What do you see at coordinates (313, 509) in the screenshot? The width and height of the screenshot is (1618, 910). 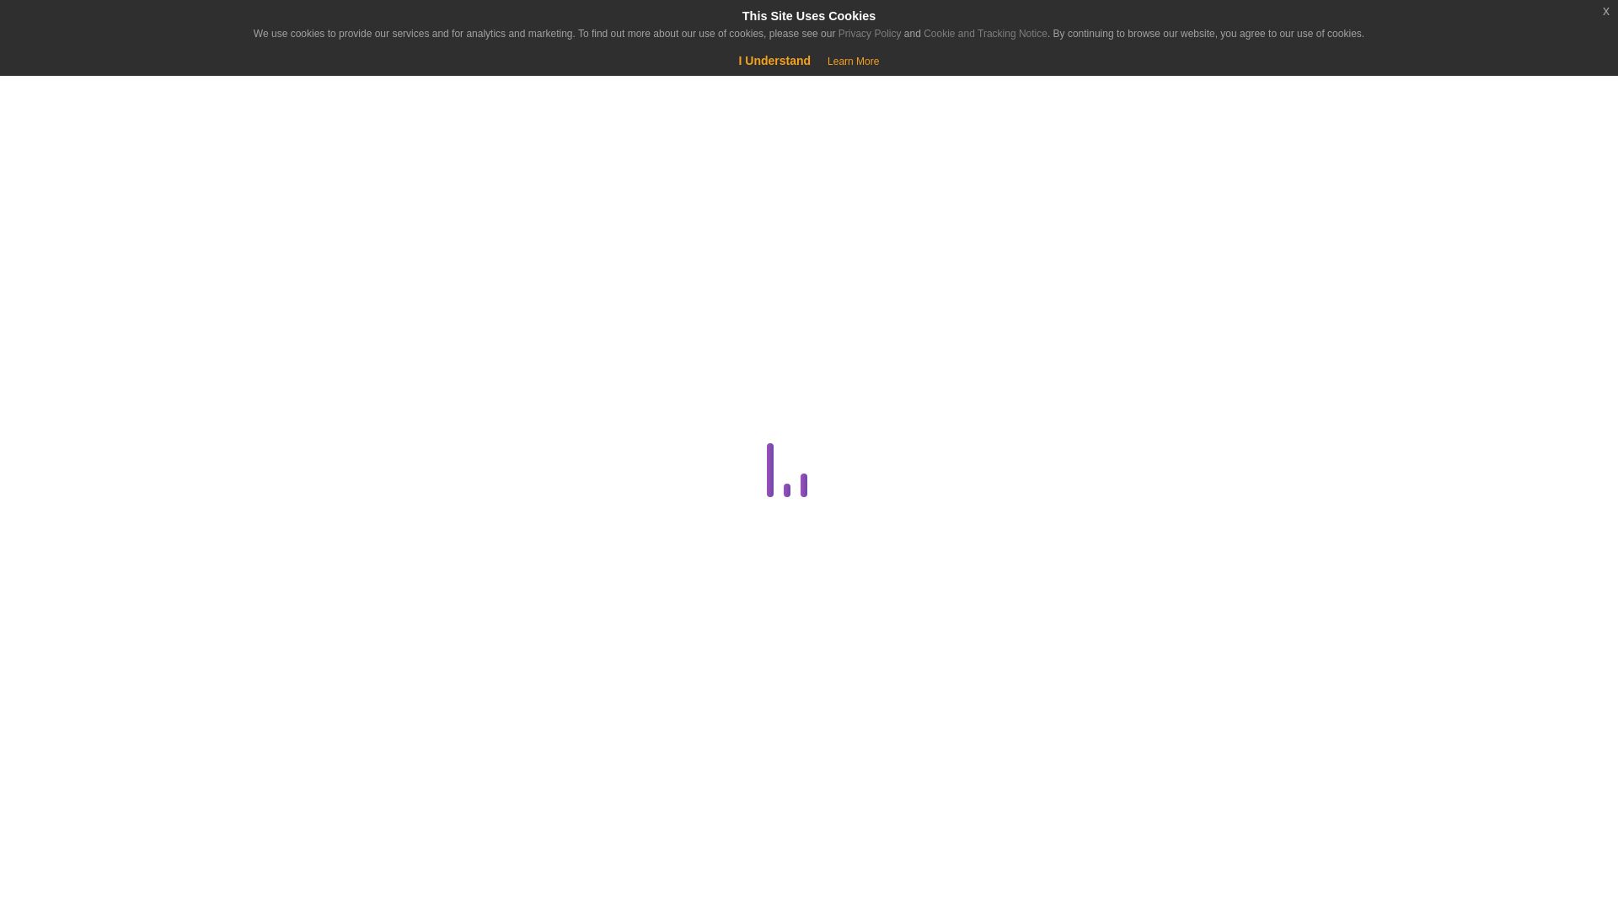 I see `Databases` at bounding box center [313, 509].